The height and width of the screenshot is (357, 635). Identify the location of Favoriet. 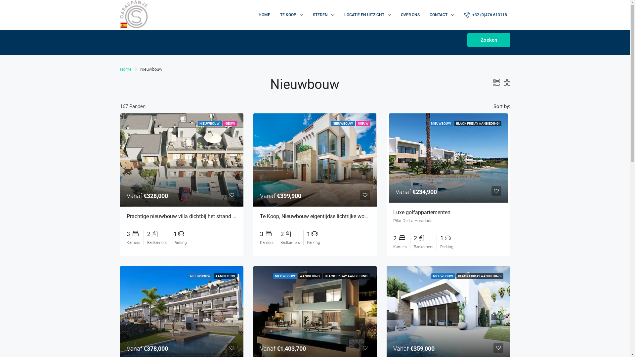
(232, 195).